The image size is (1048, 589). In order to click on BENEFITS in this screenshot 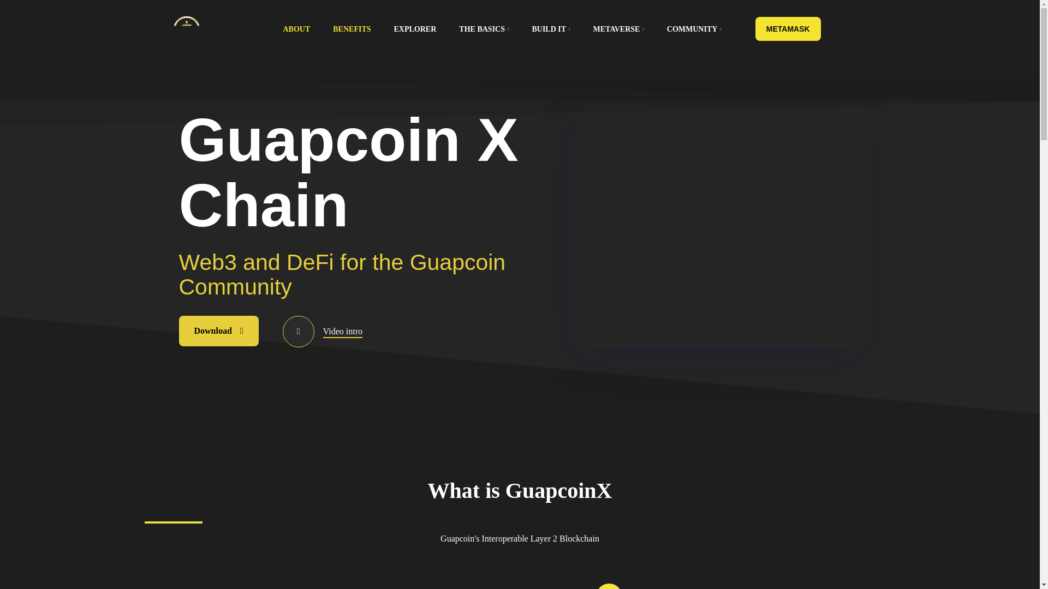, I will do `click(362, 29)`.